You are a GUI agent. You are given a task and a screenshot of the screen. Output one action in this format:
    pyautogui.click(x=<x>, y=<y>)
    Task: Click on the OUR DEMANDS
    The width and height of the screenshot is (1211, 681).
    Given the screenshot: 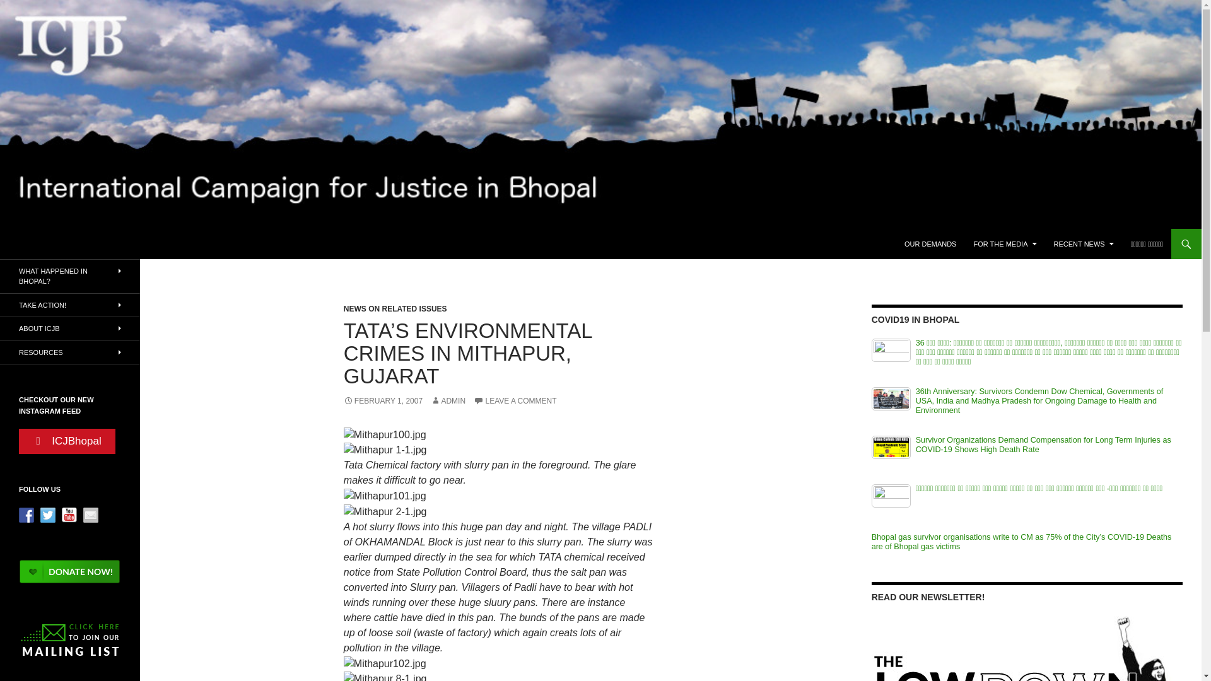 What is the action you would take?
    pyautogui.click(x=930, y=243)
    